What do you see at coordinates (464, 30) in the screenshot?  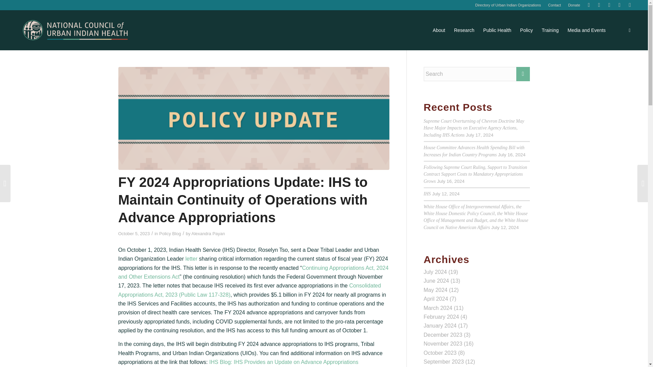 I see `Research` at bounding box center [464, 30].